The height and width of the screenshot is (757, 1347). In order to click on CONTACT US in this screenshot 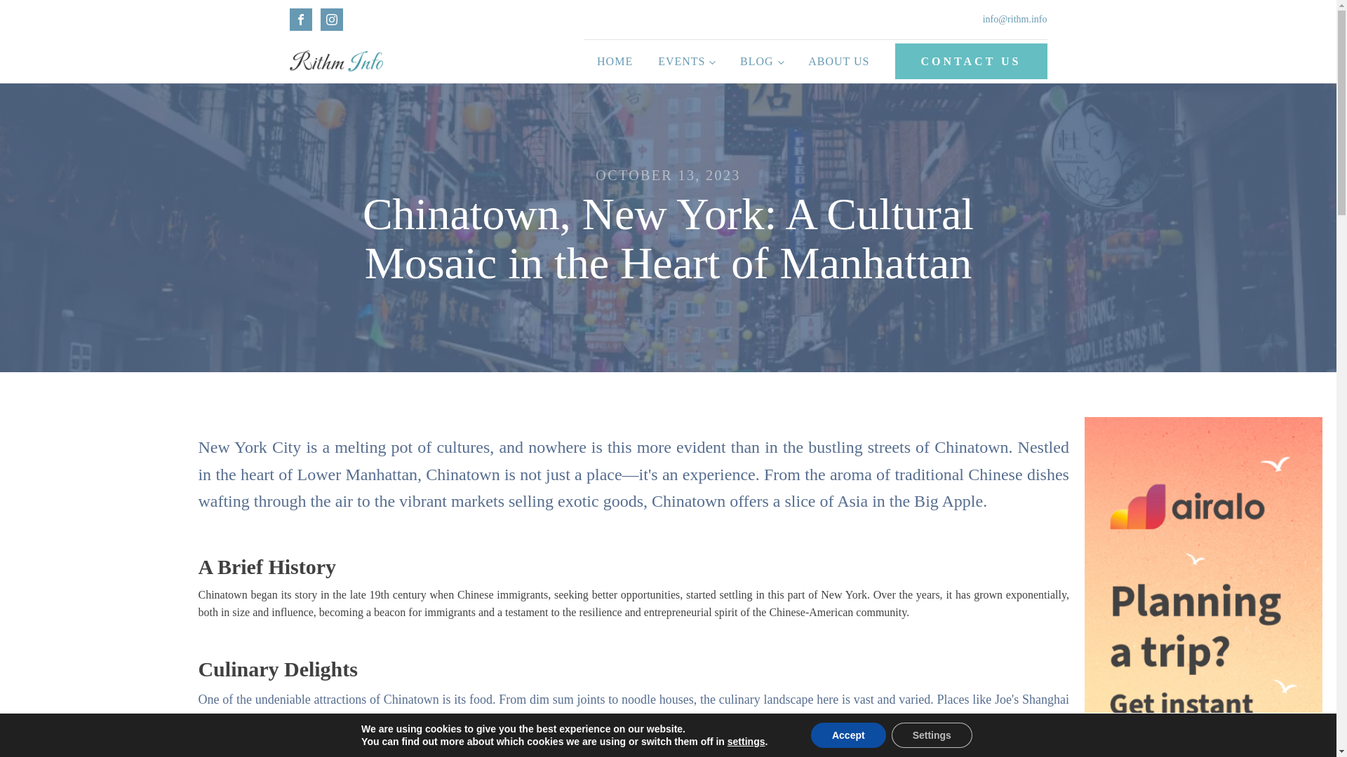, I will do `click(971, 61)`.